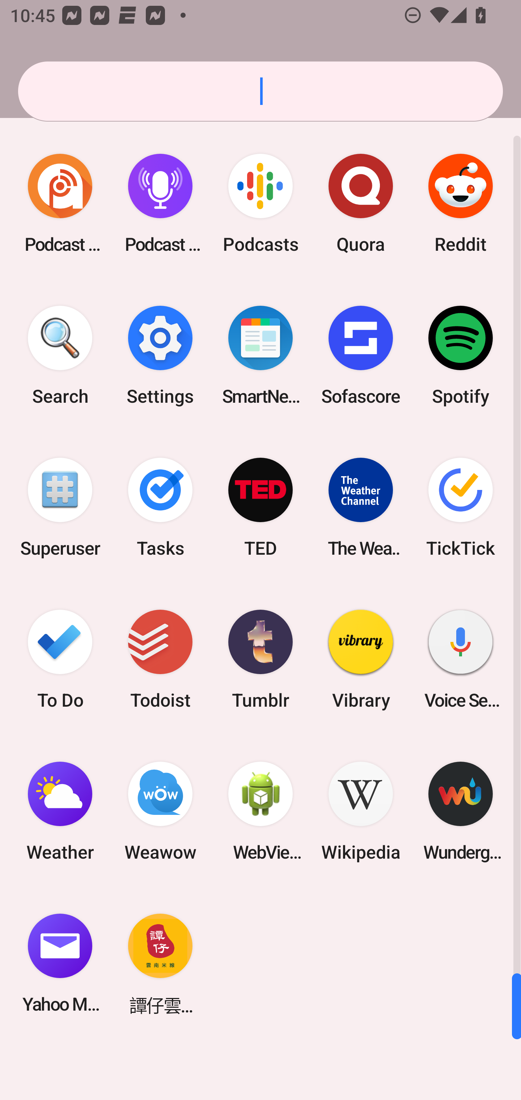  I want to click on WebView Browser Tester, so click(260, 811).